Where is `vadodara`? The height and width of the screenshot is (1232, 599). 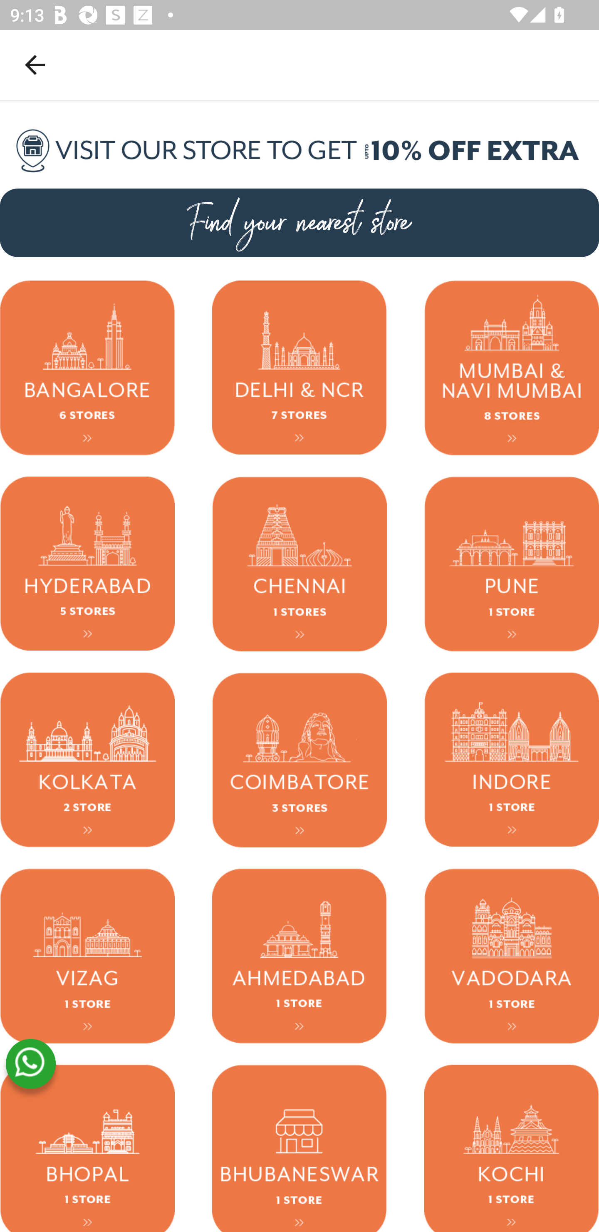 vadodara is located at coordinates (512, 955).